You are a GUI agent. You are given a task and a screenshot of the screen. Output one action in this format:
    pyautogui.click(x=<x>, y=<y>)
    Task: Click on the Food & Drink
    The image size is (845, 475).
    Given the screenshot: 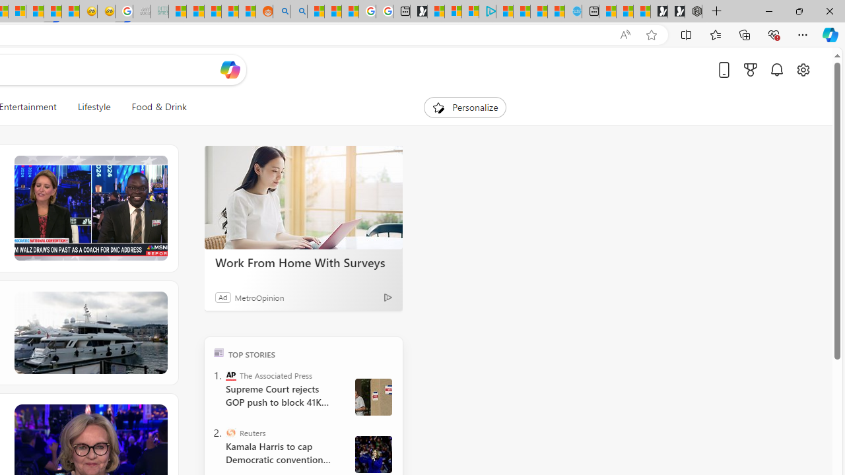 What is the action you would take?
    pyautogui.click(x=158, y=107)
    